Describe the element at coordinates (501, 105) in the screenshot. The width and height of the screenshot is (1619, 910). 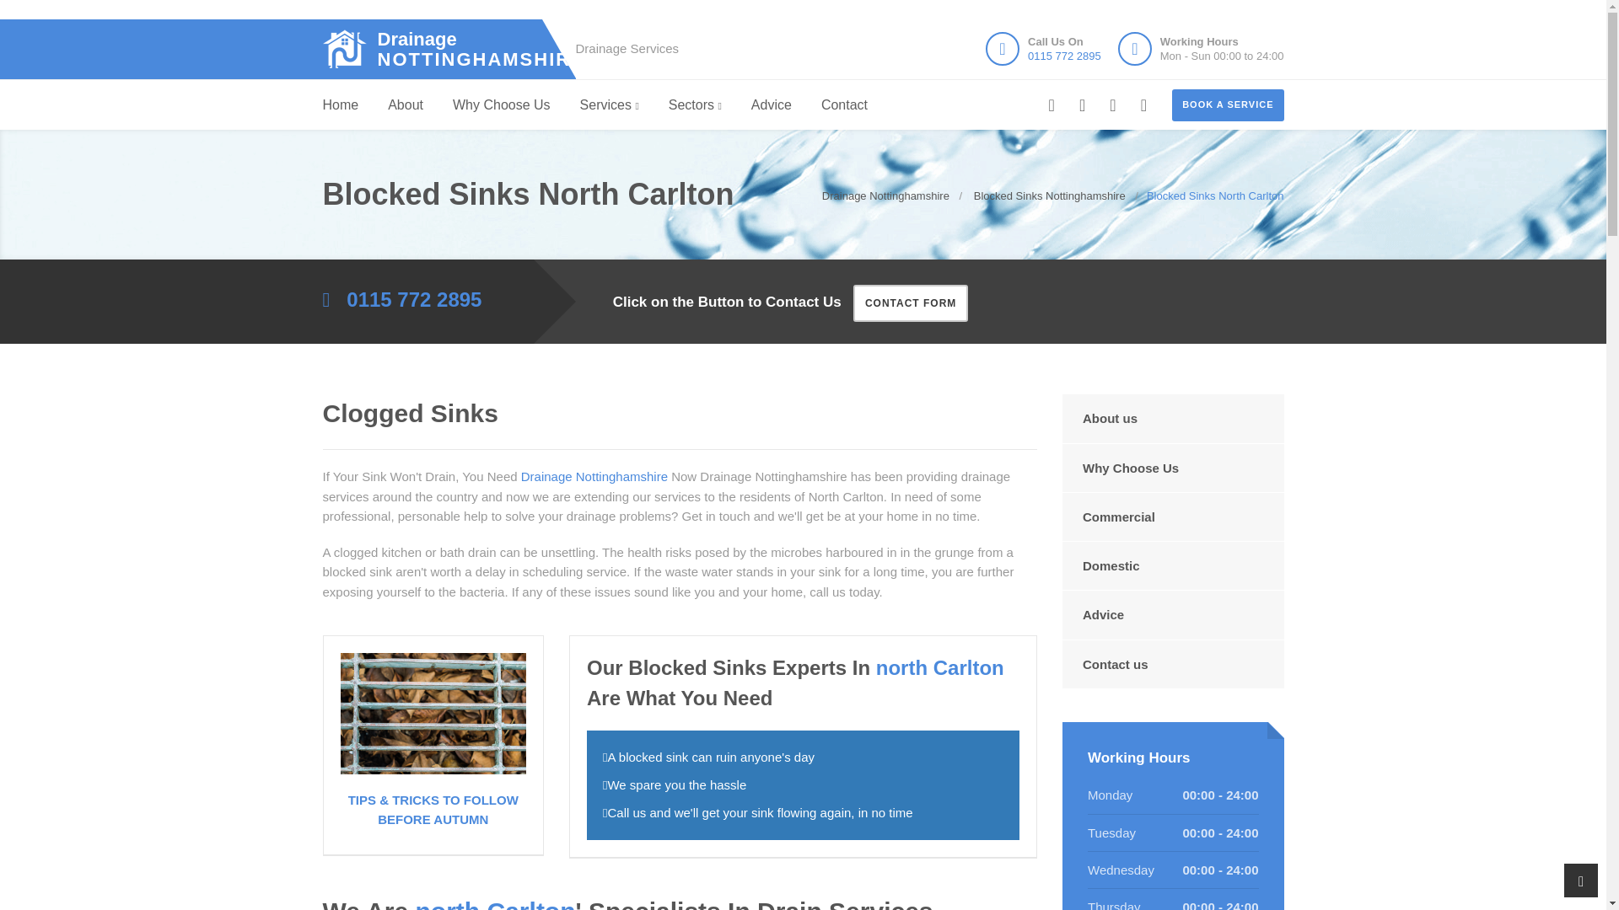
I see `About` at that location.